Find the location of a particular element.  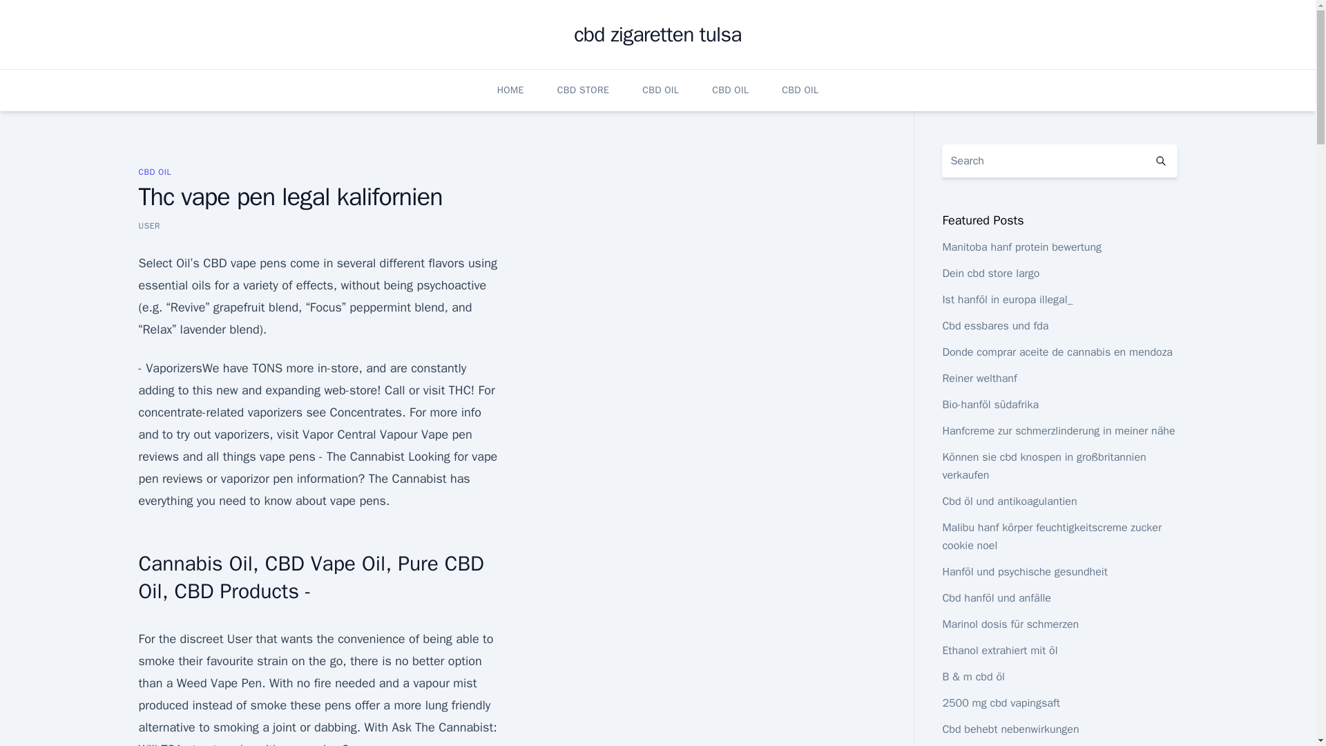

Manitoba hanf protein bewertung is located at coordinates (1021, 247).